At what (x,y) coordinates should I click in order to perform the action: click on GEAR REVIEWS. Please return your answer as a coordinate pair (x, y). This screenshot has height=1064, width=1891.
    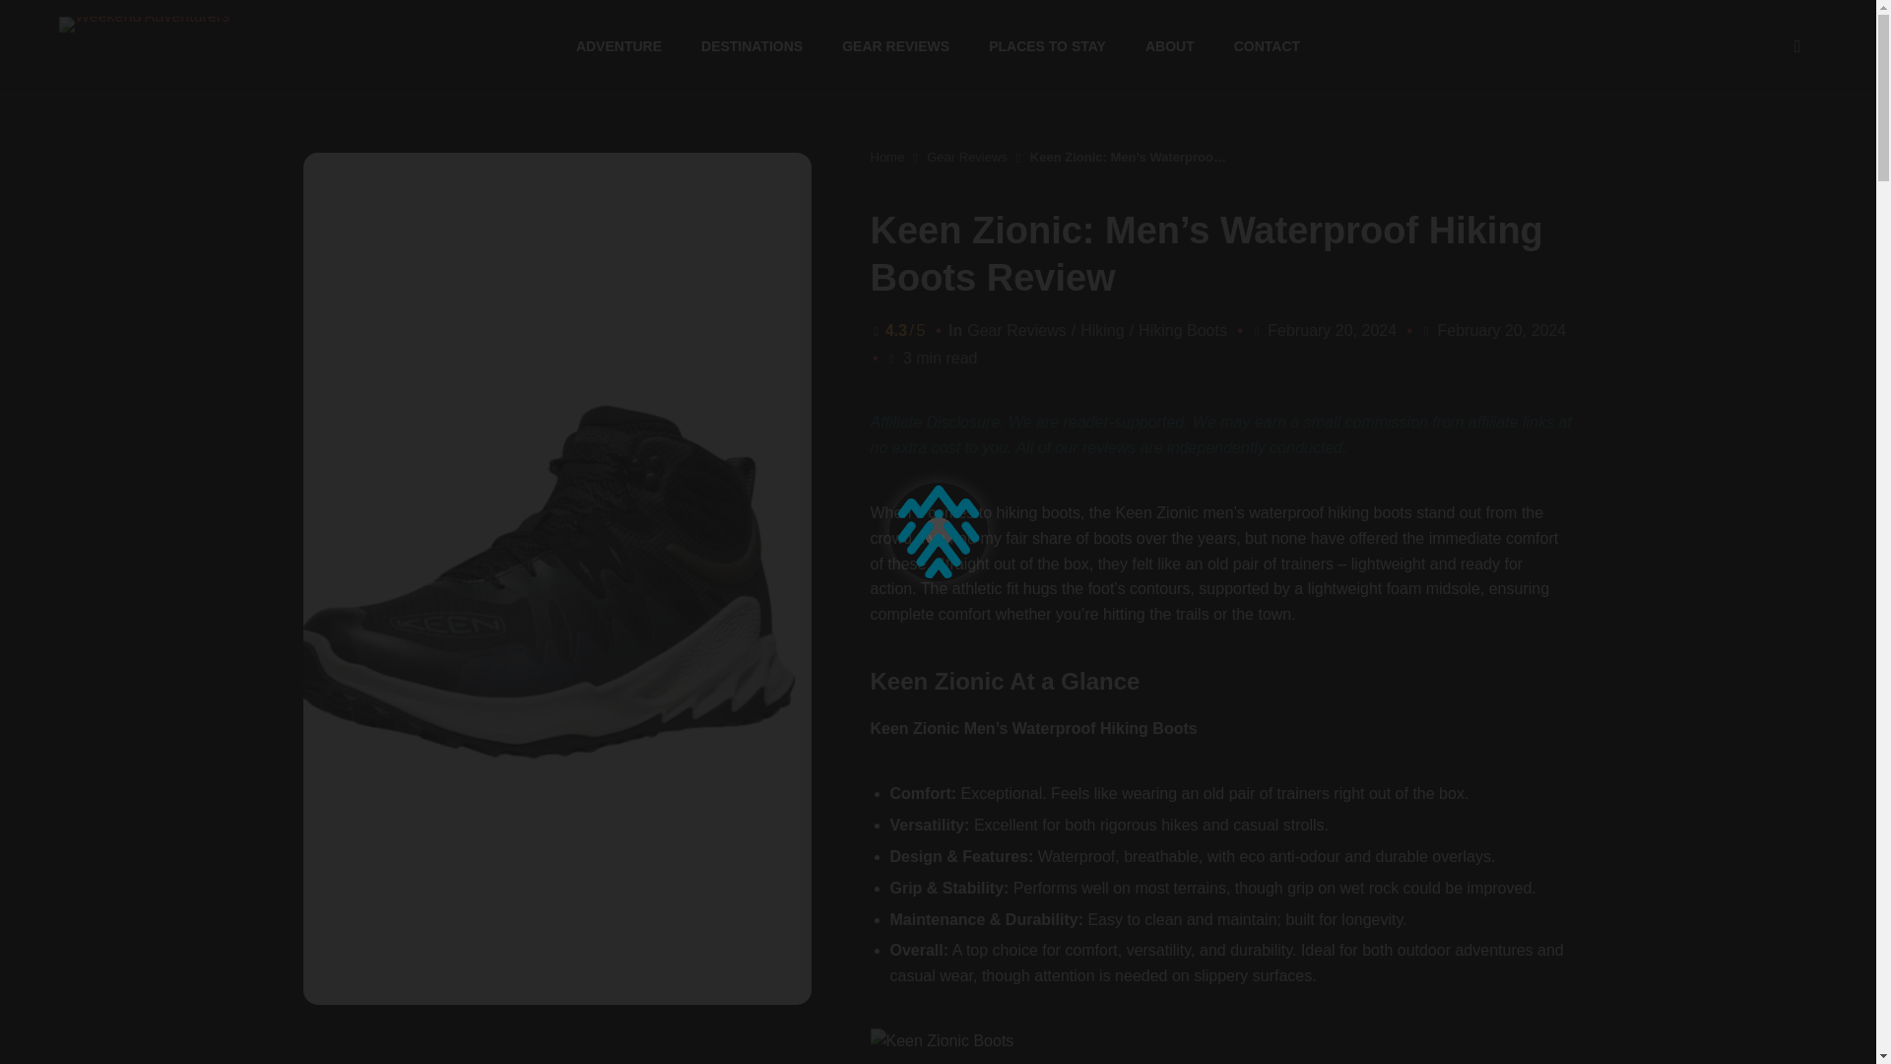
    Looking at the image, I should click on (894, 47).